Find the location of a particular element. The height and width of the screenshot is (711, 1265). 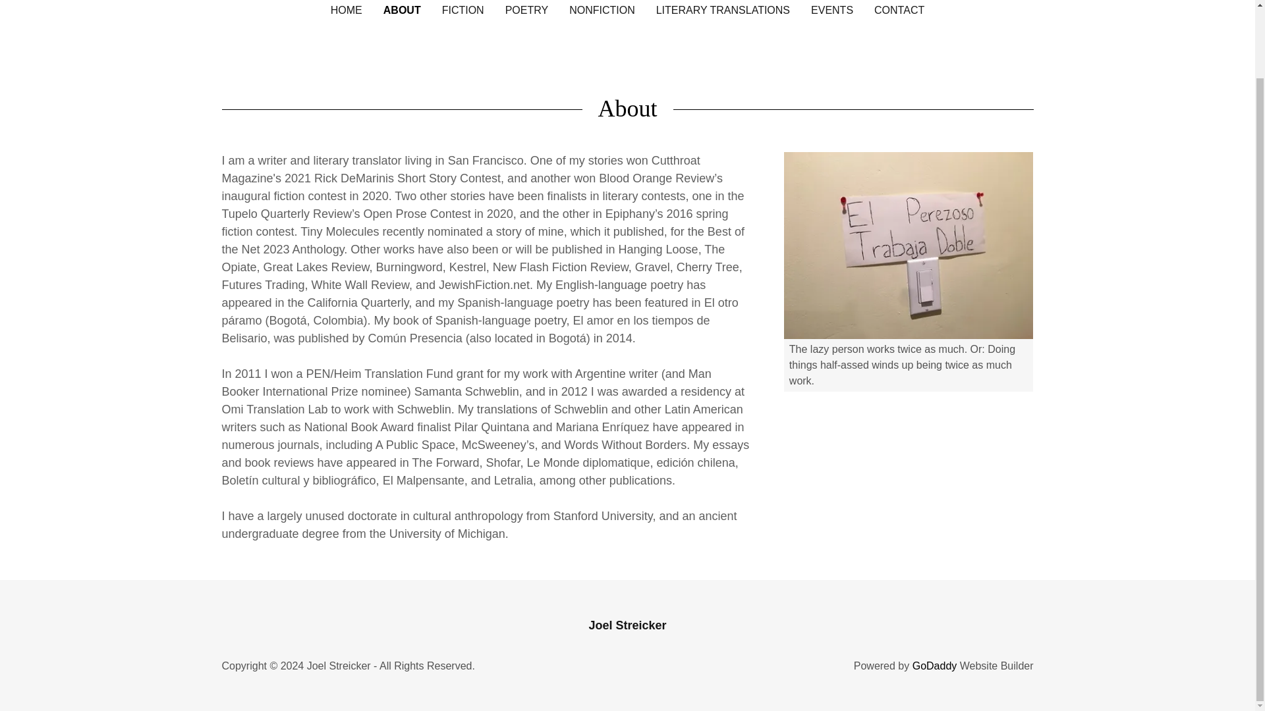

FICTION is located at coordinates (463, 11).